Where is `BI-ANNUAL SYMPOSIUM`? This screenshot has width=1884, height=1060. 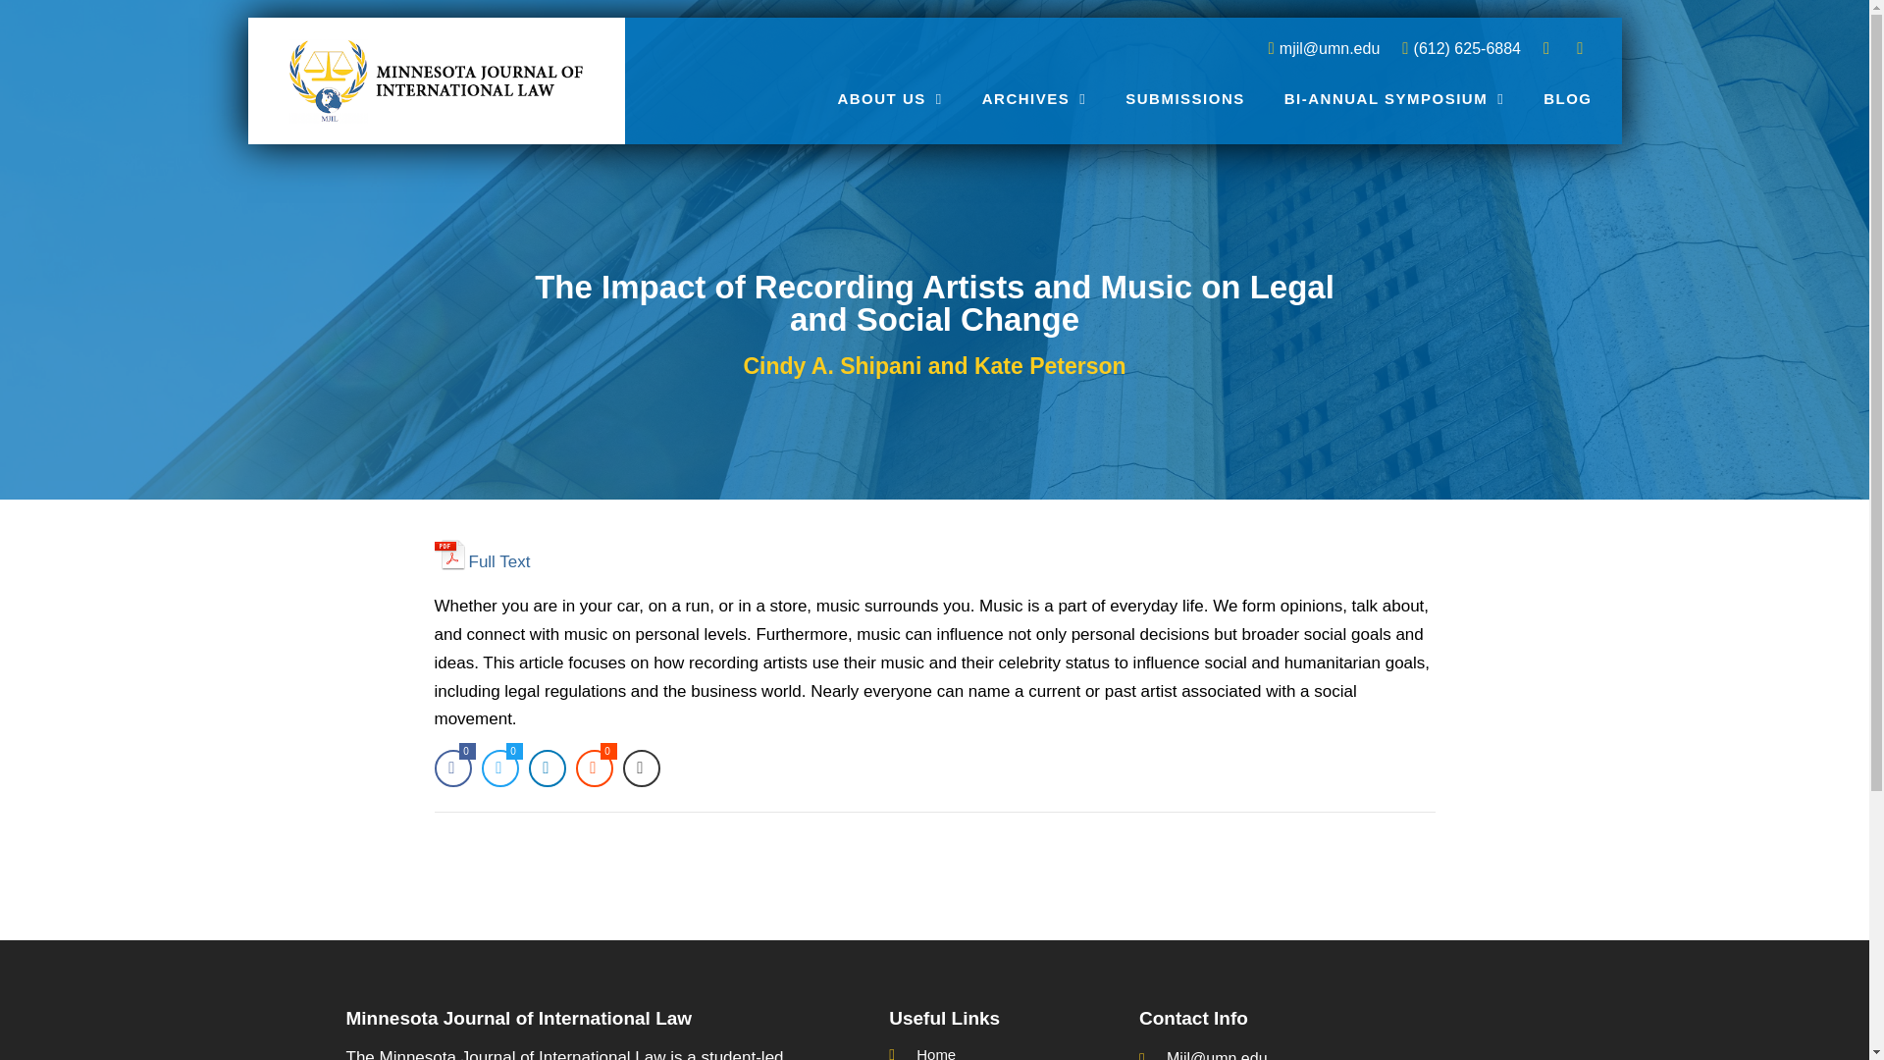 BI-ANNUAL SYMPOSIUM is located at coordinates (1393, 98).